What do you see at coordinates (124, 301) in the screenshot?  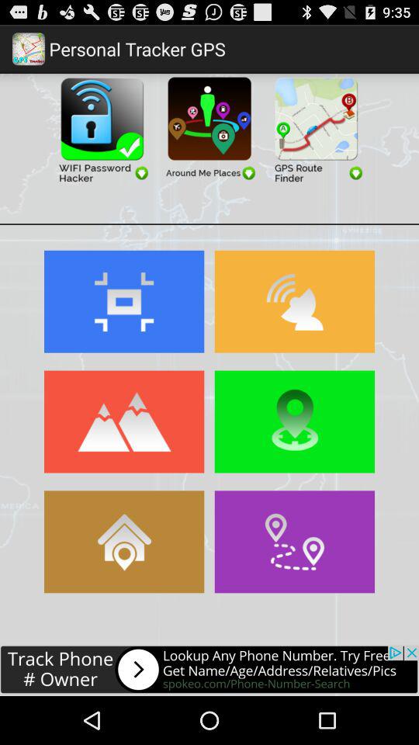 I see `view fullscreen` at bounding box center [124, 301].